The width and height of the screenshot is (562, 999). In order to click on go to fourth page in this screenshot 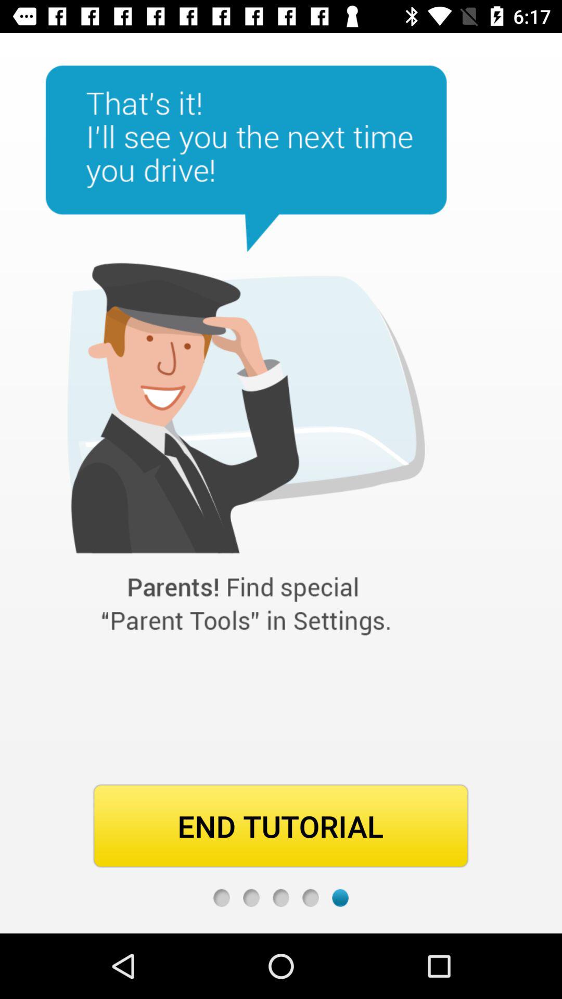, I will do `click(310, 898)`.